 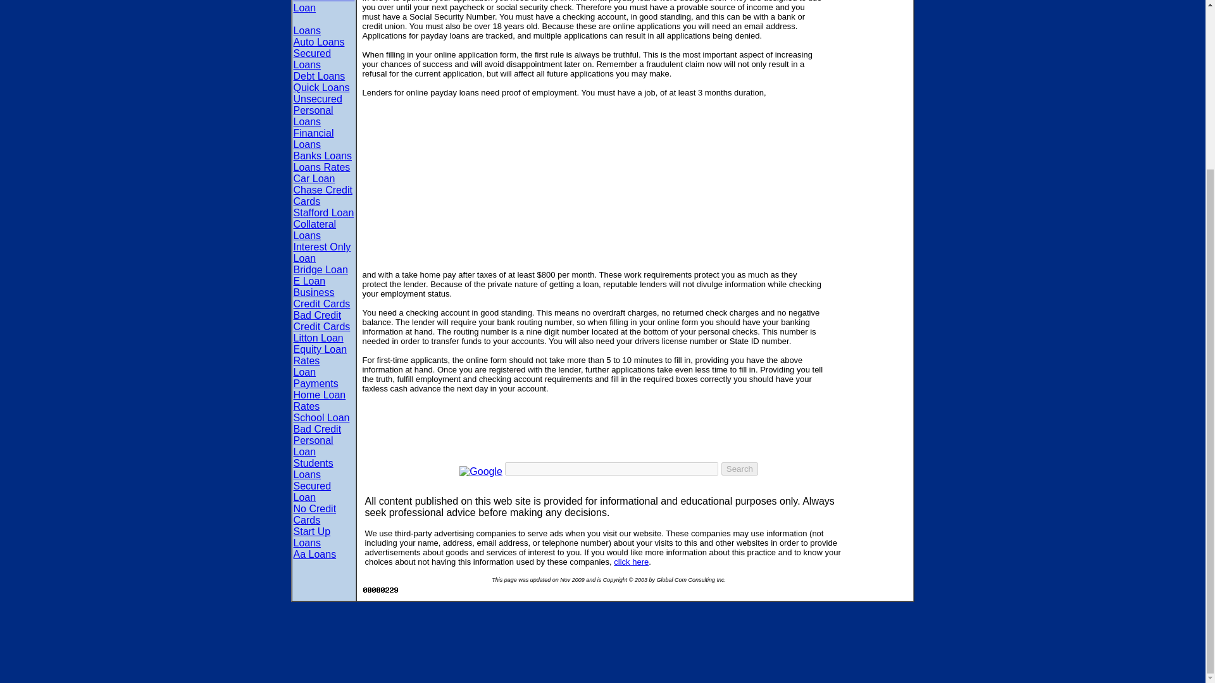 I want to click on Start Up Loans, so click(x=312, y=537).